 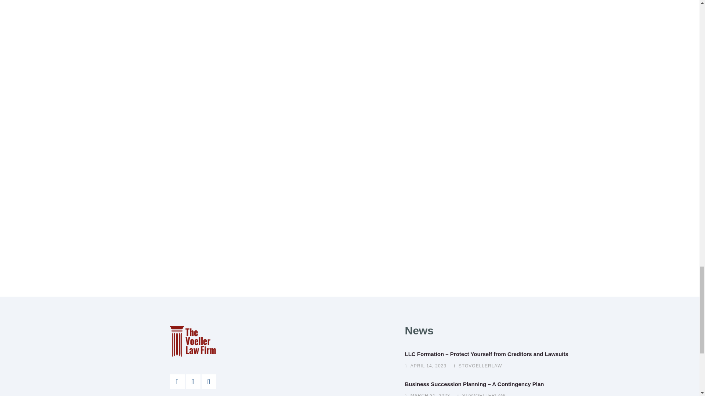 What do you see at coordinates (483, 395) in the screenshot?
I see `Posts by stgvoellerlaw` at bounding box center [483, 395].